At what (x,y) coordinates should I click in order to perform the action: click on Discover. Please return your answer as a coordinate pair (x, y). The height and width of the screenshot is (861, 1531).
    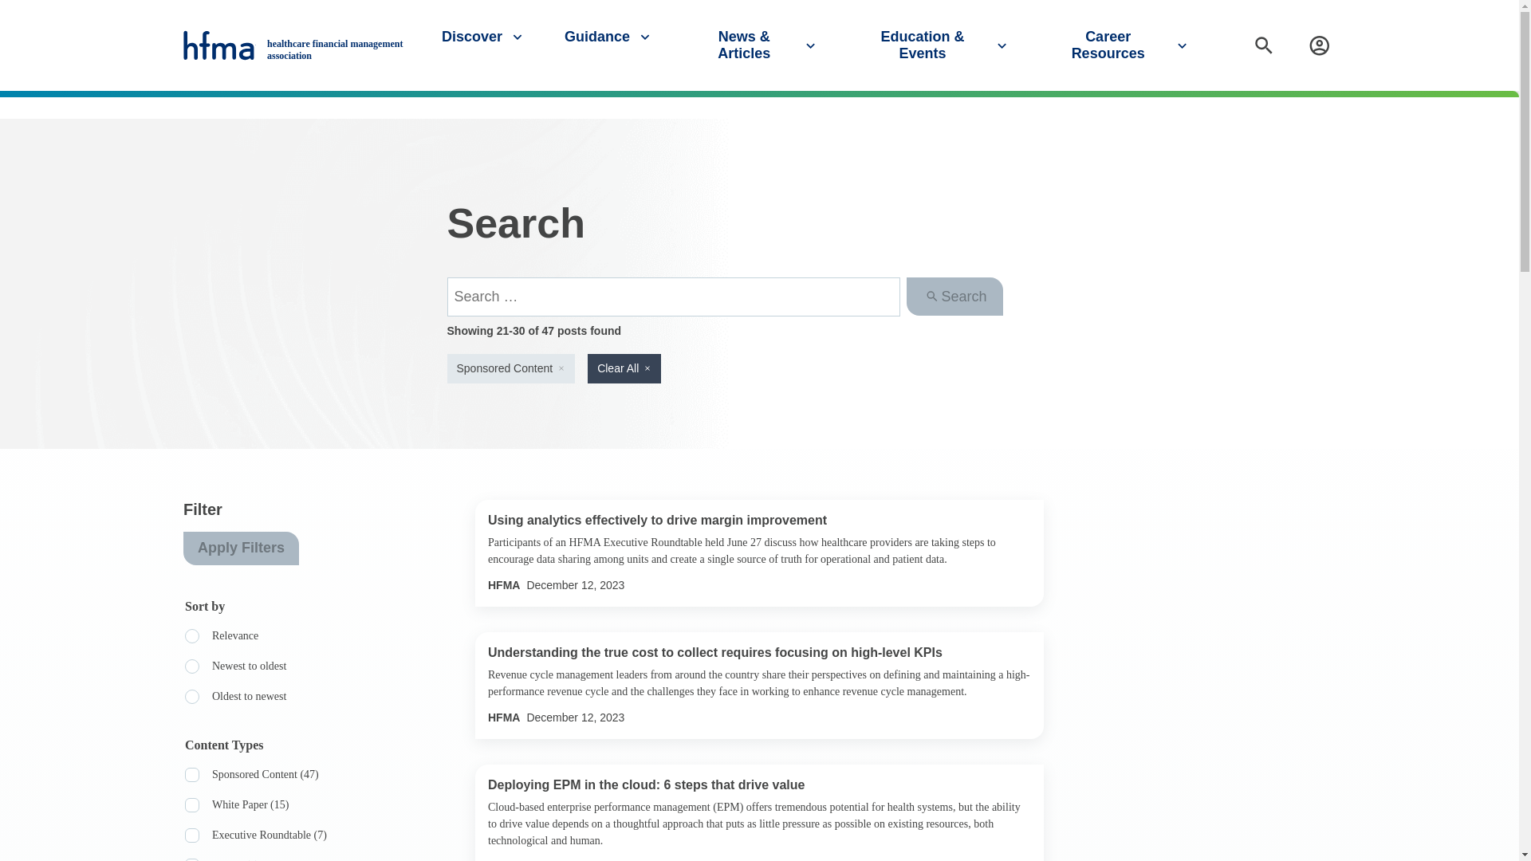
    Looking at the image, I should click on (484, 37).